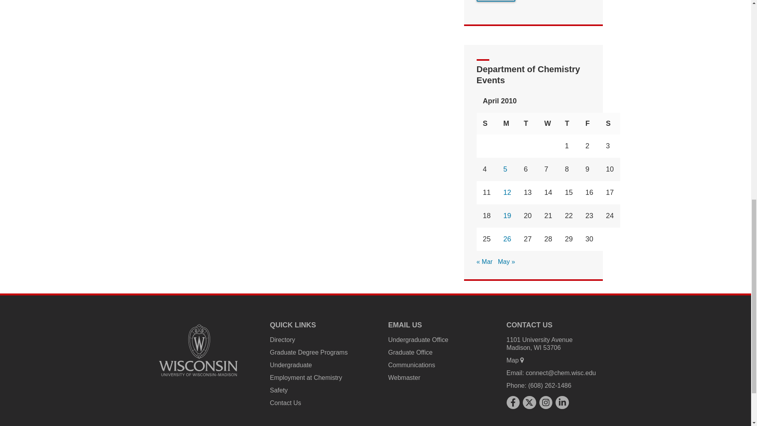 The image size is (757, 426). What do you see at coordinates (529, 402) in the screenshot?
I see `x twitter` at bounding box center [529, 402].